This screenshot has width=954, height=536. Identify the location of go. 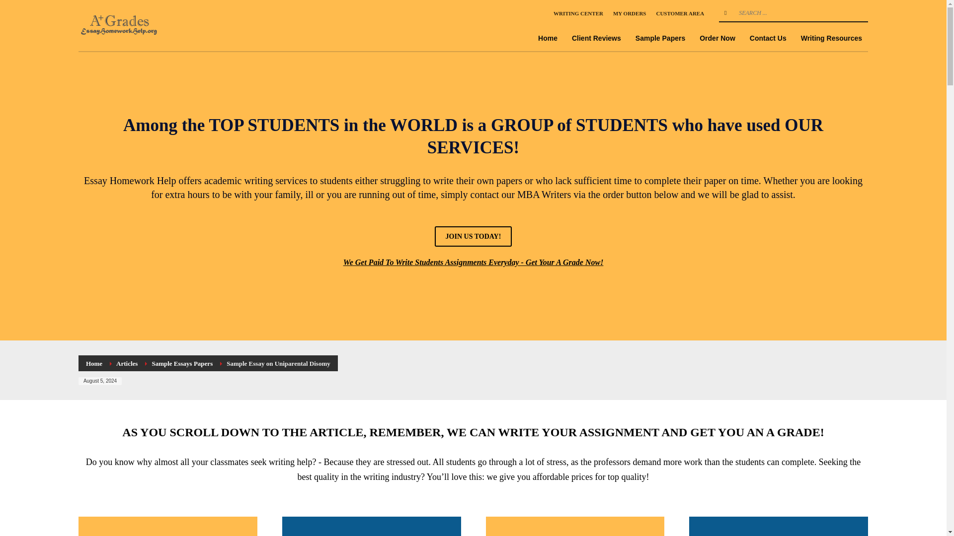
(725, 13).